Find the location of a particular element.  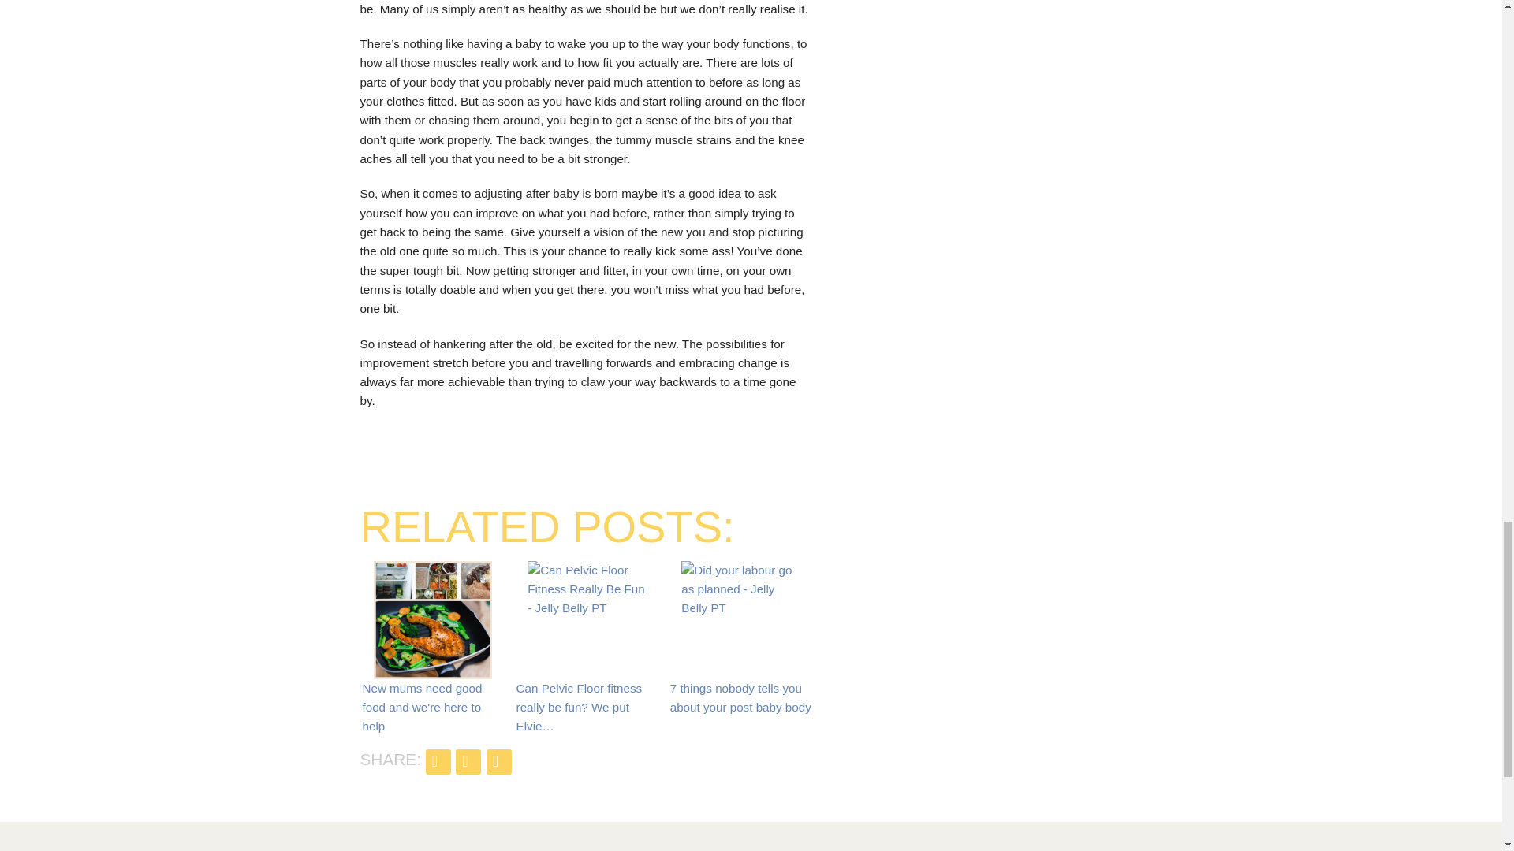

7 things nobody tells you about your post baby body is located at coordinates (740, 600).